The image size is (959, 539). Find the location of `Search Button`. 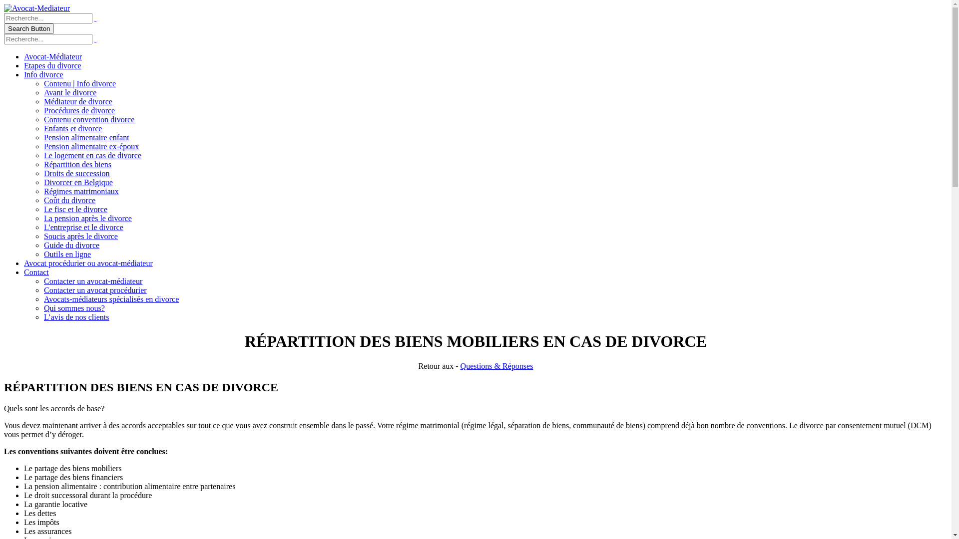

Search Button is located at coordinates (29, 29).